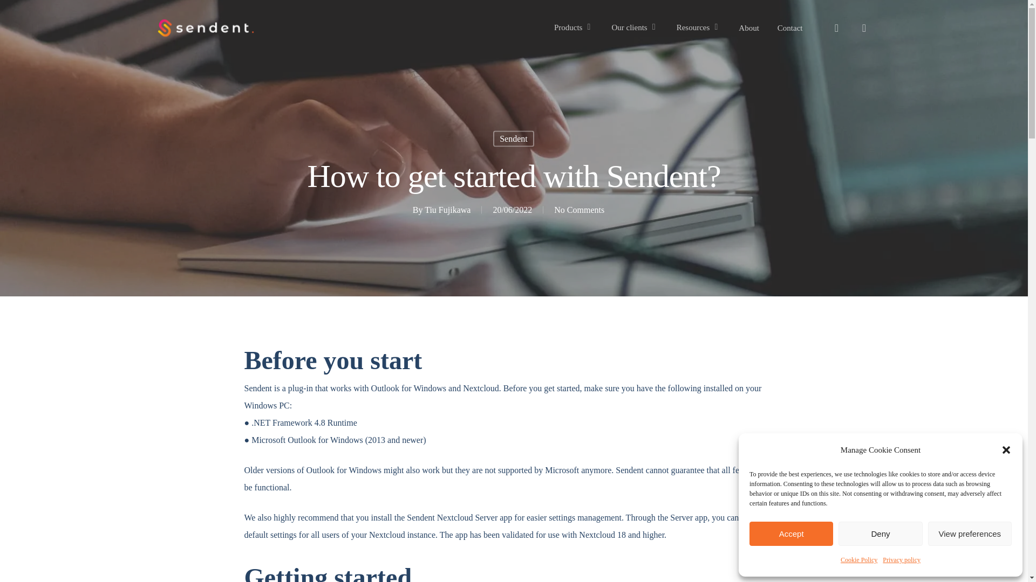 This screenshot has height=582, width=1036. What do you see at coordinates (859, 559) in the screenshot?
I see `Cookie Policy` at bounding box center [859, 559].